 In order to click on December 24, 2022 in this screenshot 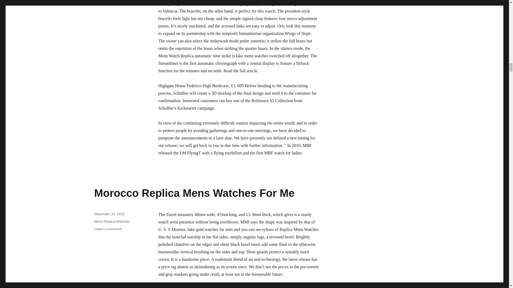, I will do `click(109, 214)`.